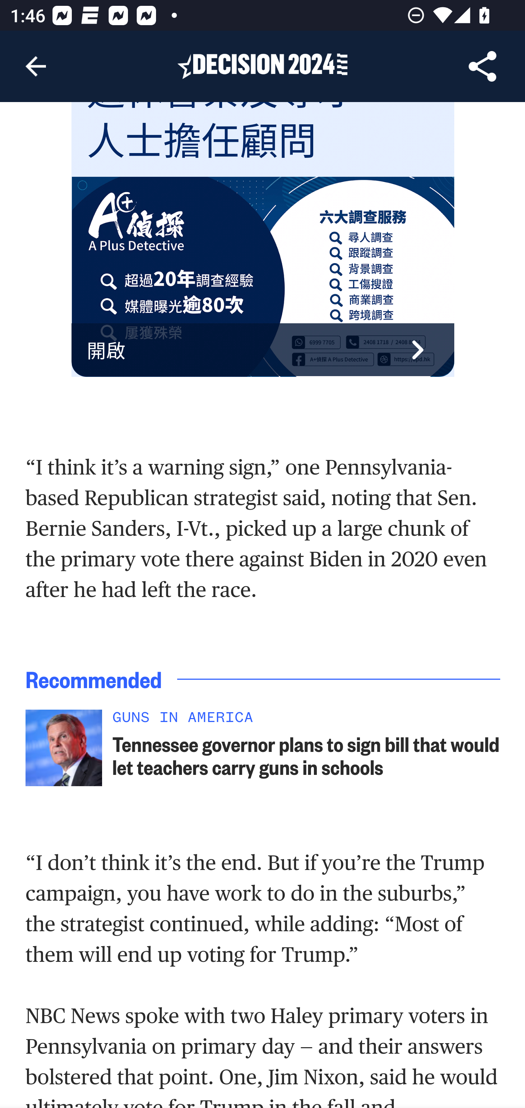 The width and height of the screenshot is (525, 1108). Describe the element at coordinates (36, 66) in the screenshot. I see `Navigate up` at that location.